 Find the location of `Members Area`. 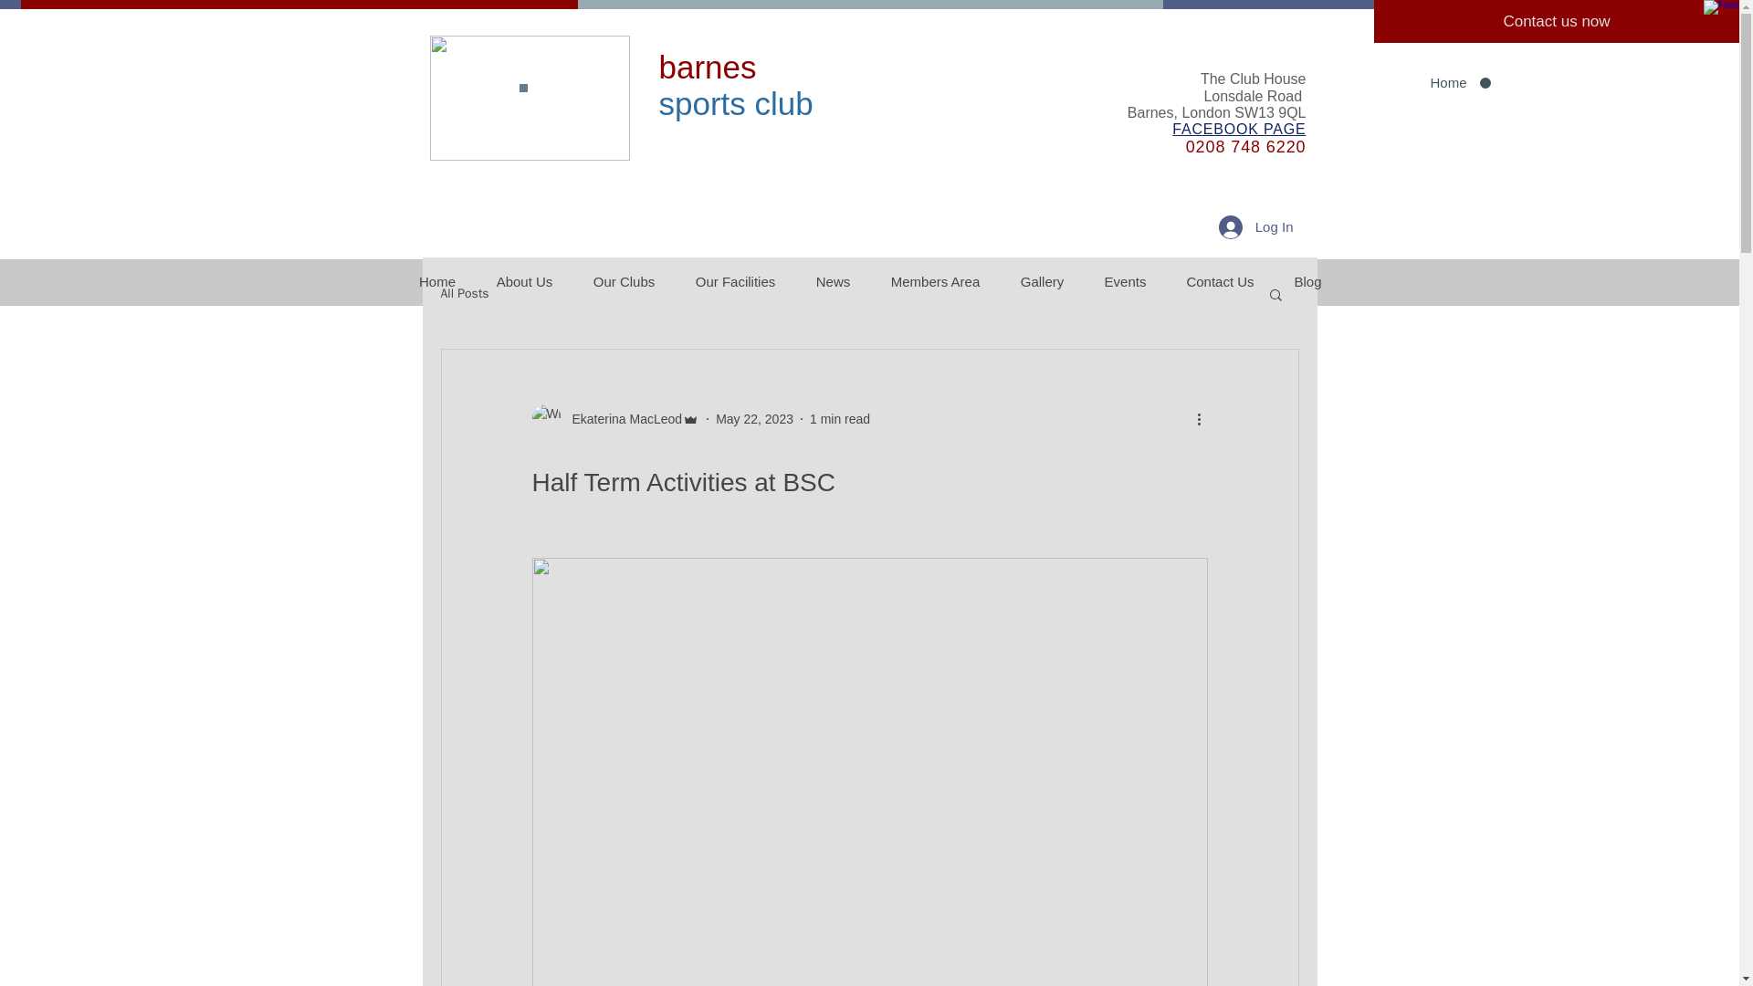

Members Area is located at coordinates (936, 281).